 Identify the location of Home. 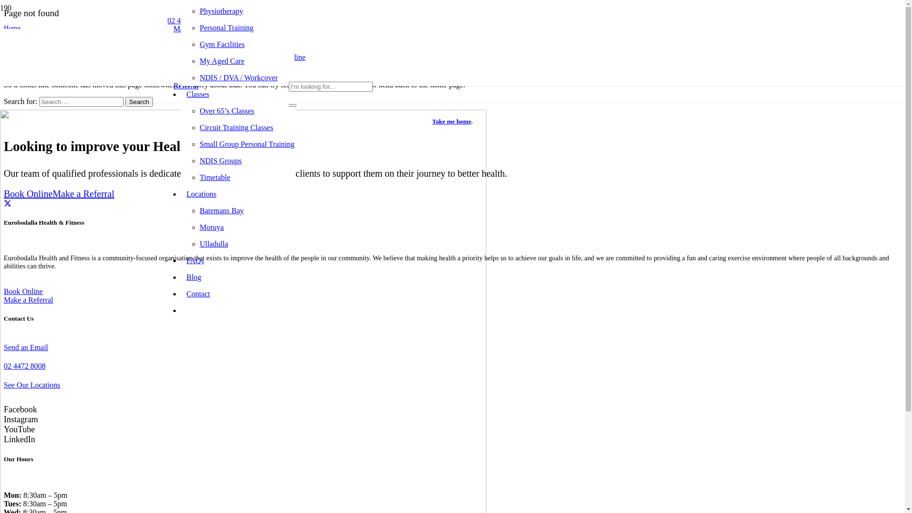
(12, 28).